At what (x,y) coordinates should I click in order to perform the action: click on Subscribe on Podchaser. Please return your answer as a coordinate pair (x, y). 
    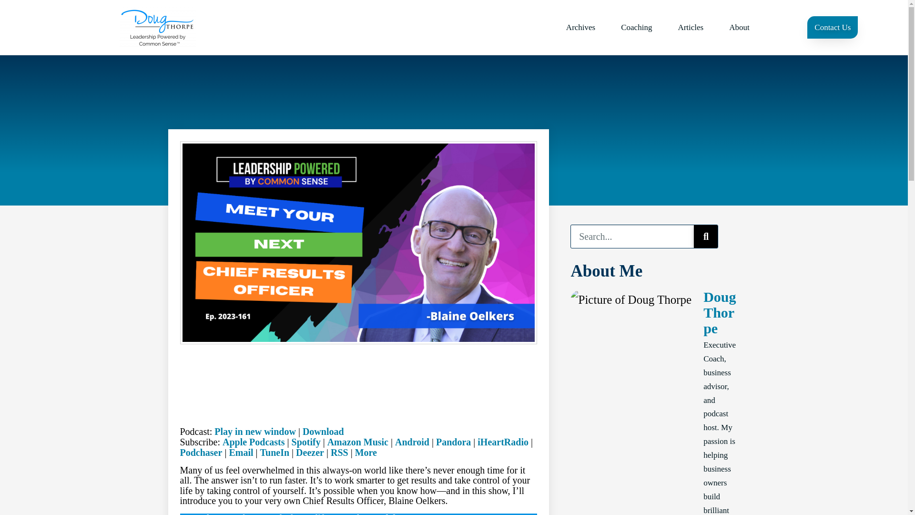
    Looking at the image, I should click on (201, 453).